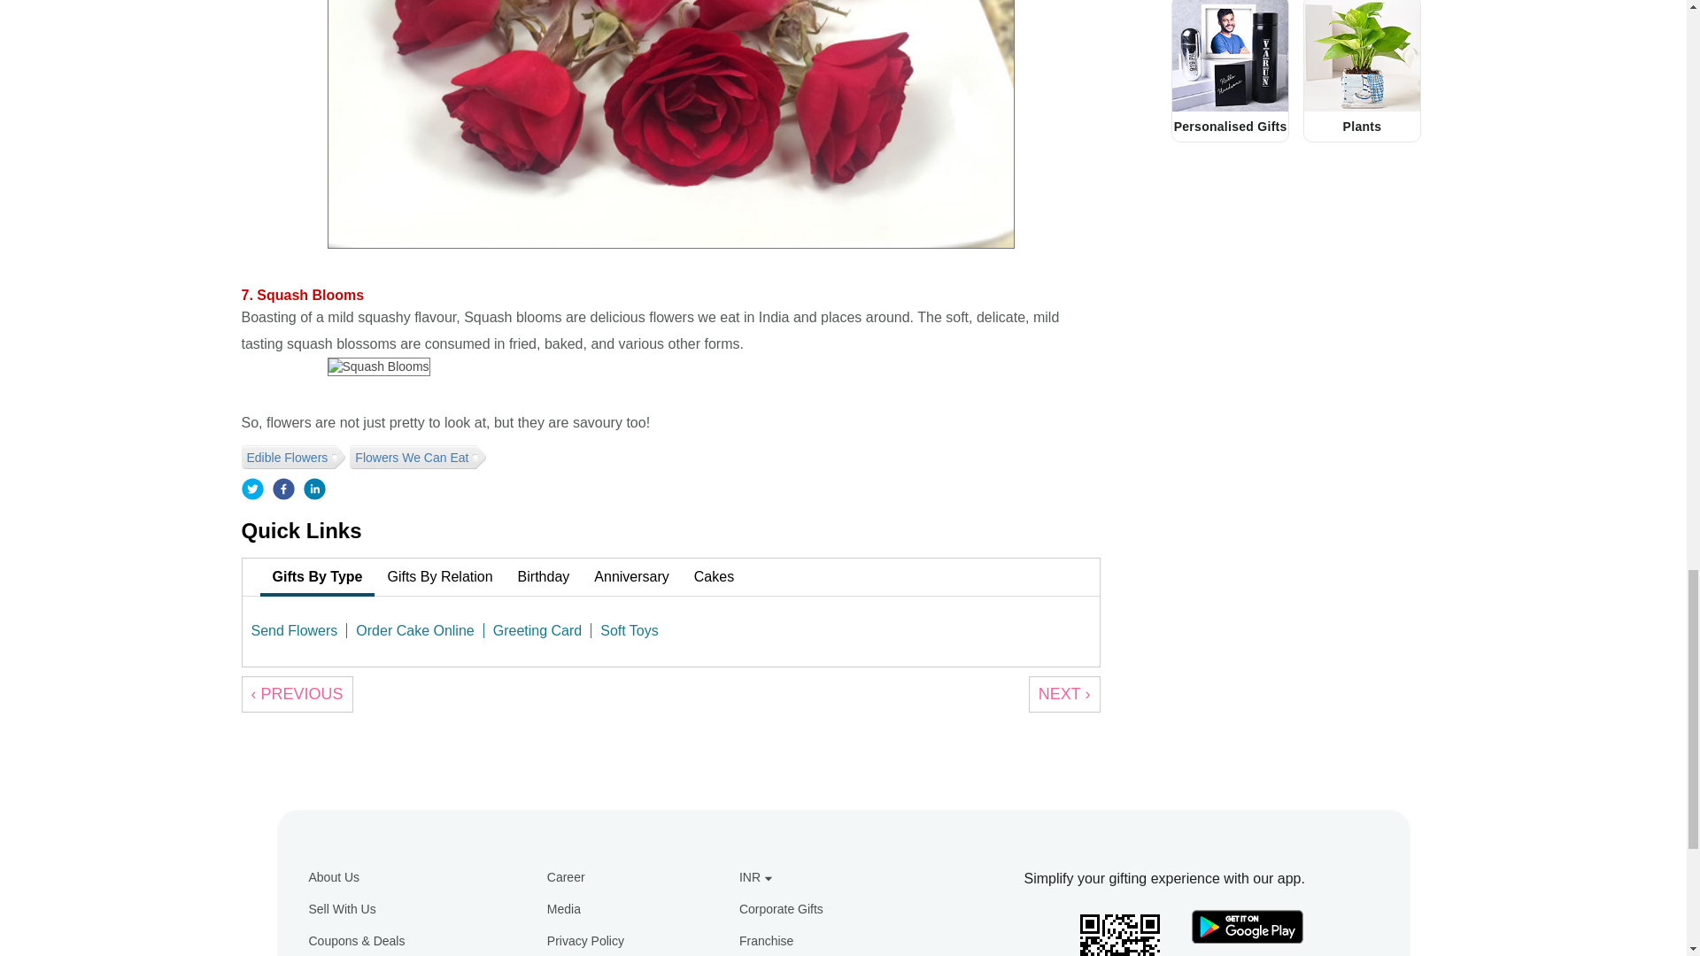  What do you see at coordinates (439, 576) in the screenshot?
I see `Gifts By Relation` at bounding box center [439, 576].